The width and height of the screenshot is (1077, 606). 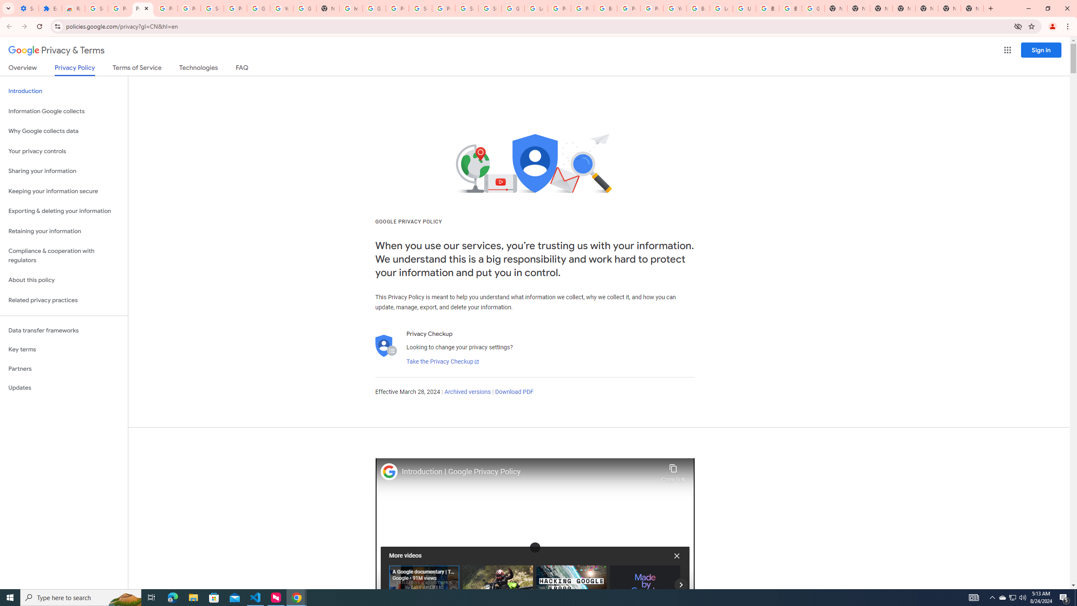 What do you see at coordinates (281, 8) in the screenshot?
I see `YouTube` at bounding box center [281, 8].